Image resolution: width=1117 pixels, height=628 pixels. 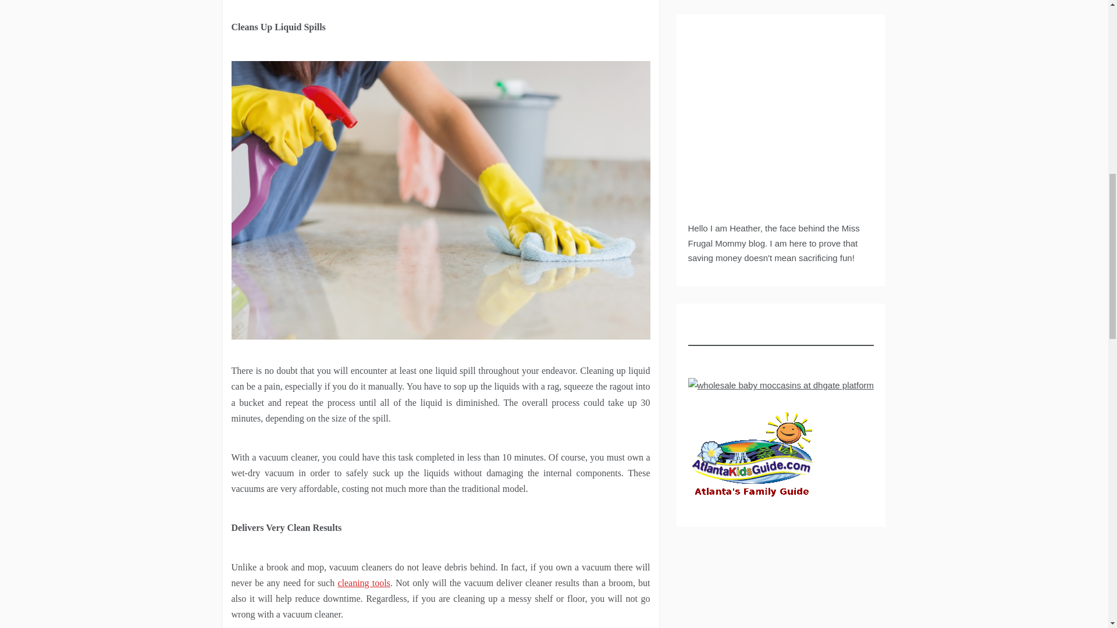 What do you see at coordinates (752, 457) in the screenshot?
I see `Atlanta Kids Guide` at bounding box center [752, 457].